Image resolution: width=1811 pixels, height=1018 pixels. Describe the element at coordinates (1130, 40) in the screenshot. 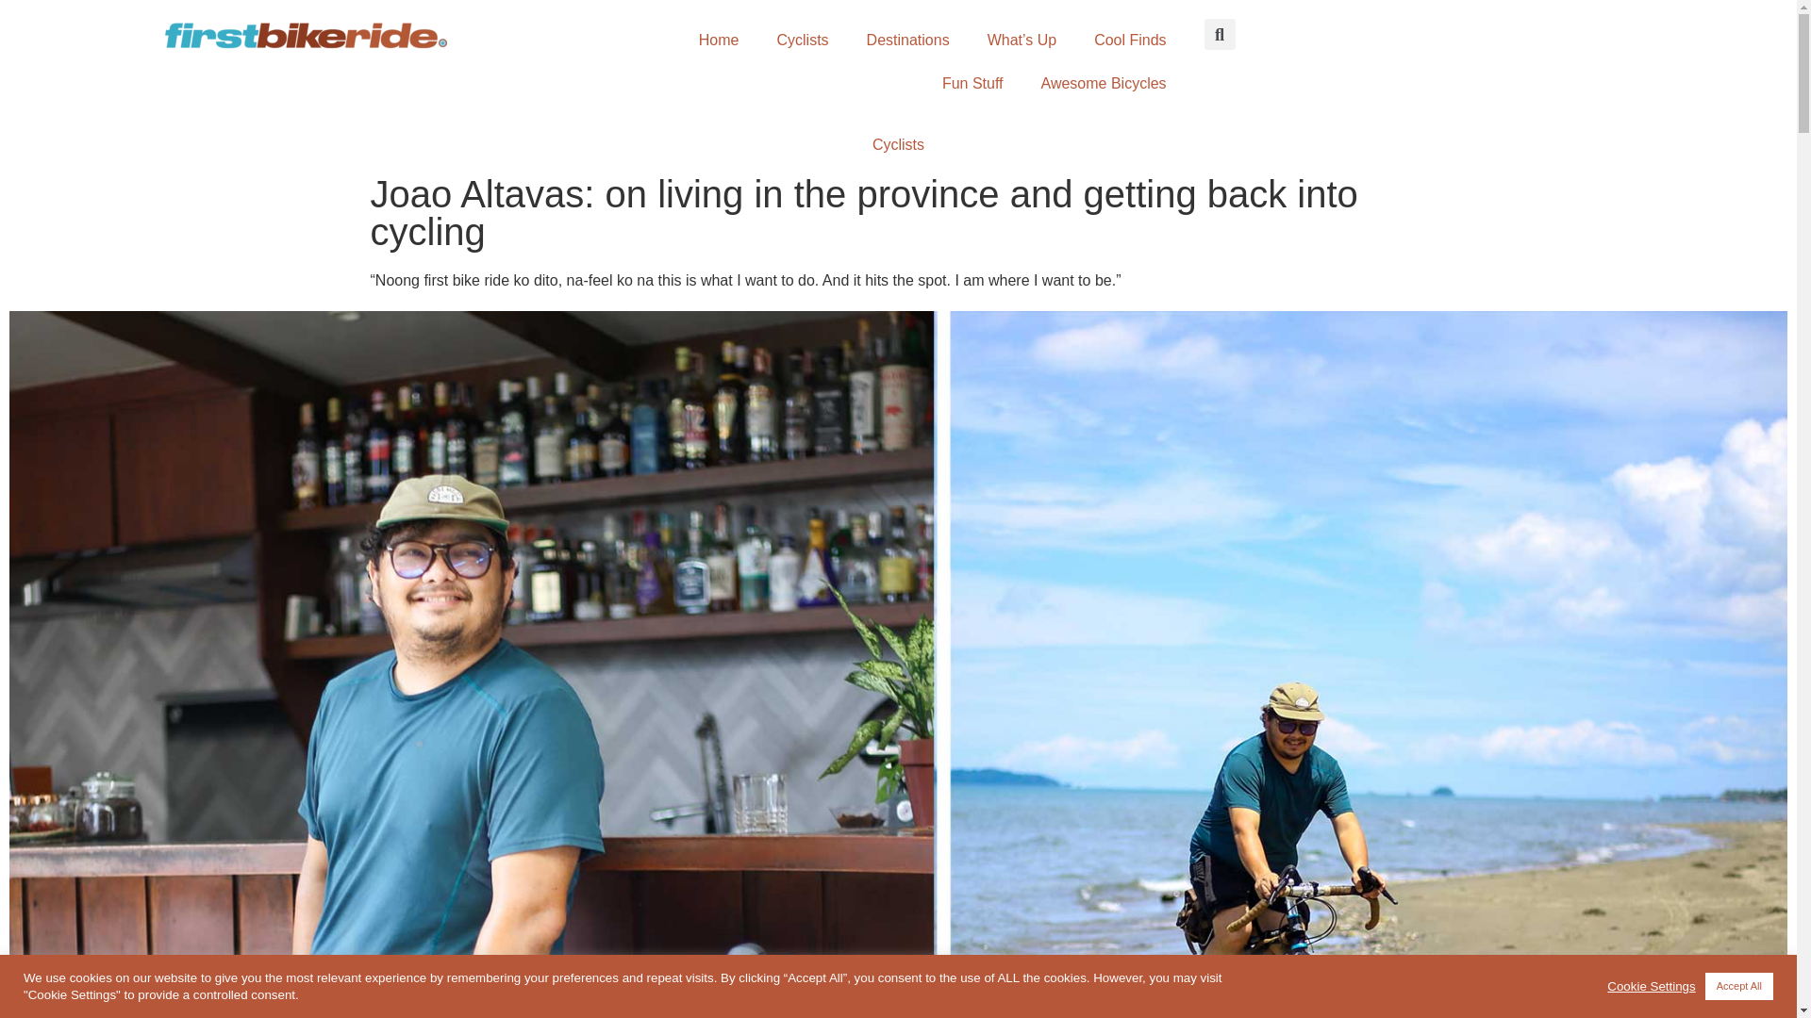

I see `Cool Finds` at that location.